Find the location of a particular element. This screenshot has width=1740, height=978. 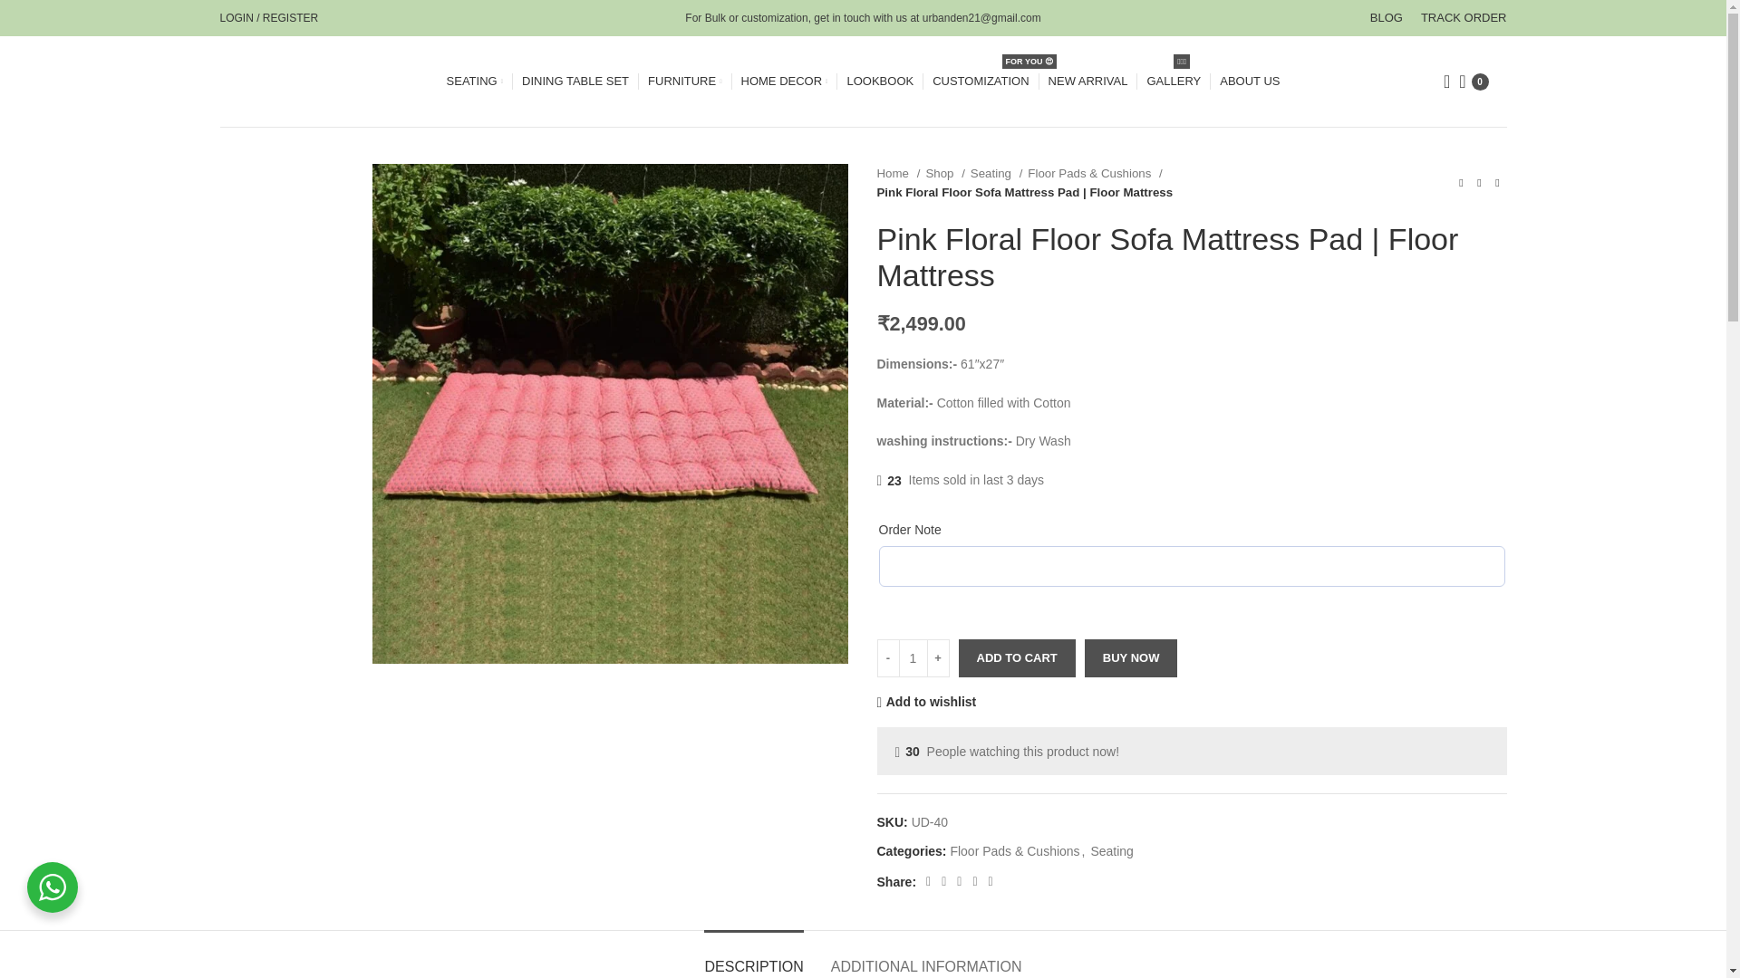

TRACK ORDER is located at coordinates (1464, 18).